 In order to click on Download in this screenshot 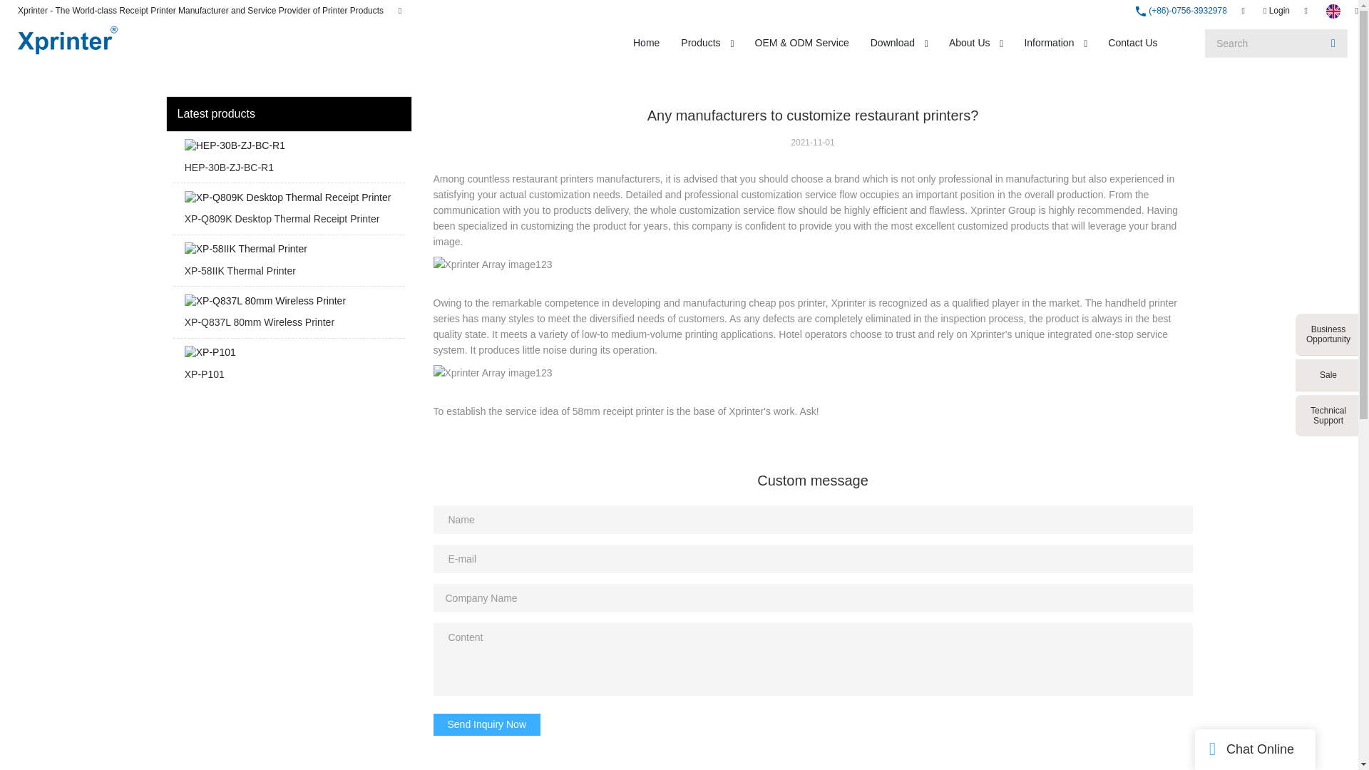, I will do `click(892, 43)`.